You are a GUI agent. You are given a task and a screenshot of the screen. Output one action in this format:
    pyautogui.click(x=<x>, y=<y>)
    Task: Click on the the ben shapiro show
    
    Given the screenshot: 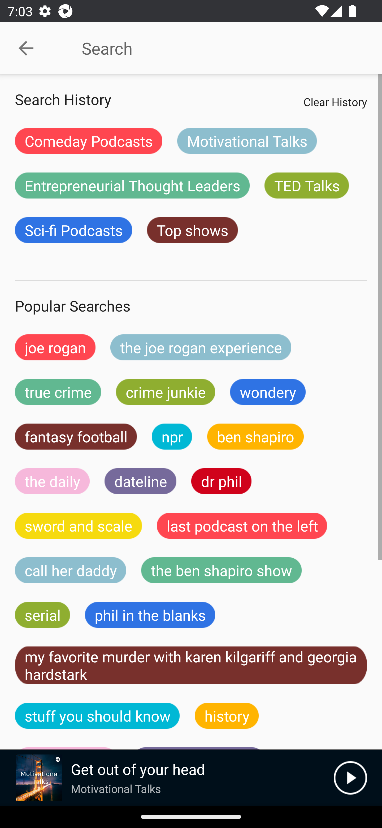 What is the action you would take?
    pyautogui.click(x=221, y=570)
    